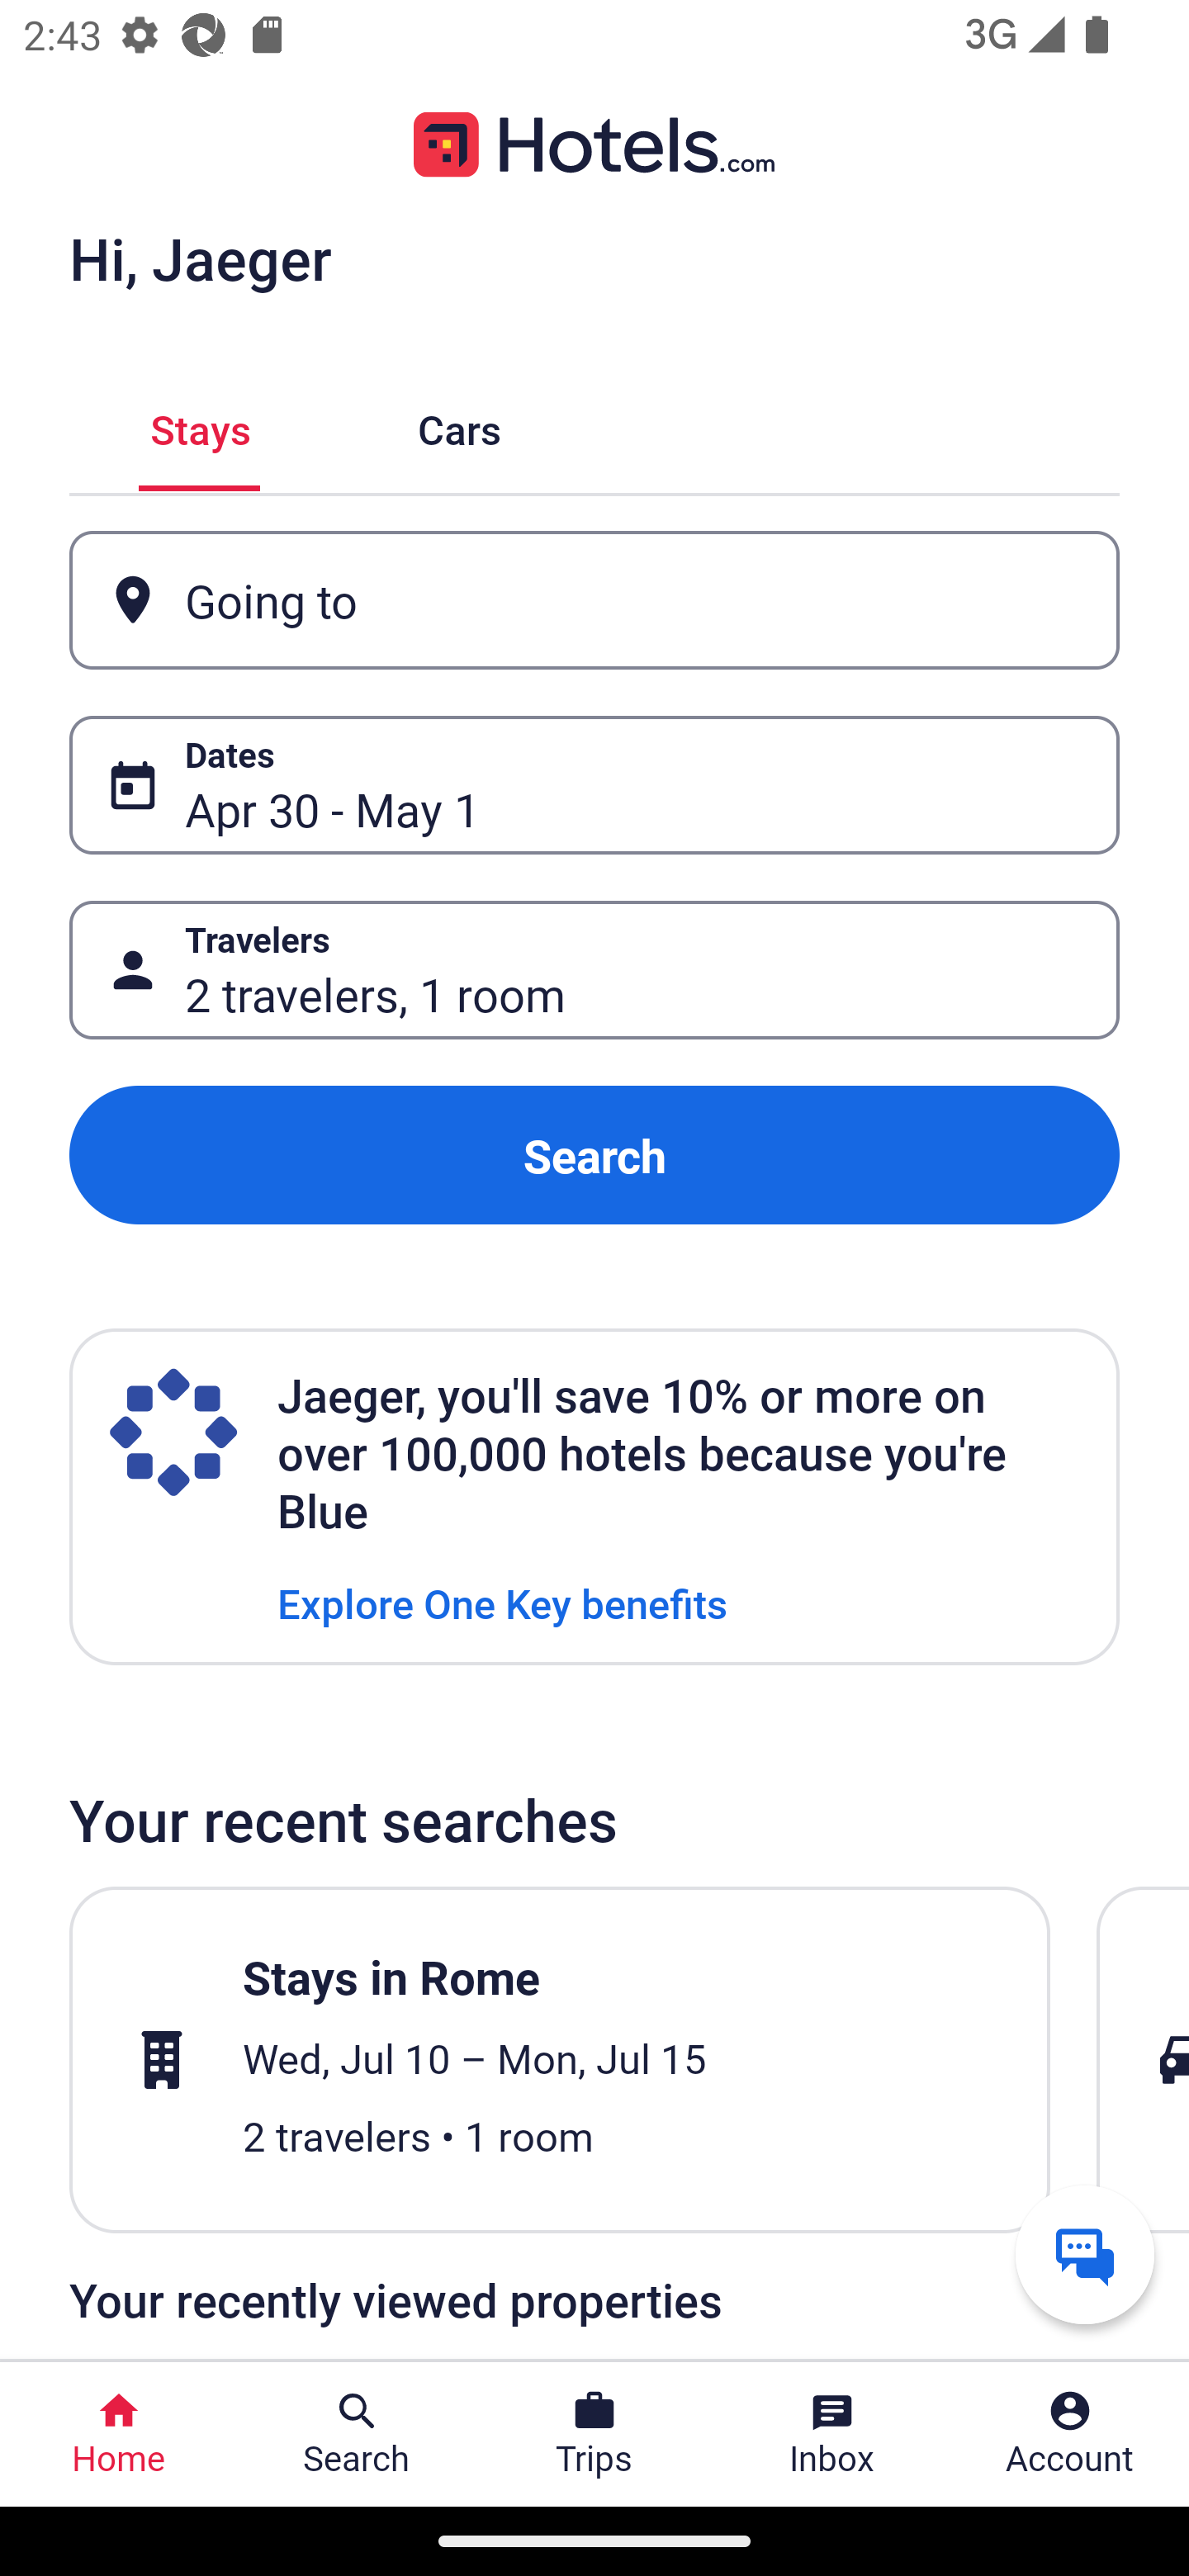  Describe the element at coordinates (594, 1154) in the screenshot. I see `Search` at that location.